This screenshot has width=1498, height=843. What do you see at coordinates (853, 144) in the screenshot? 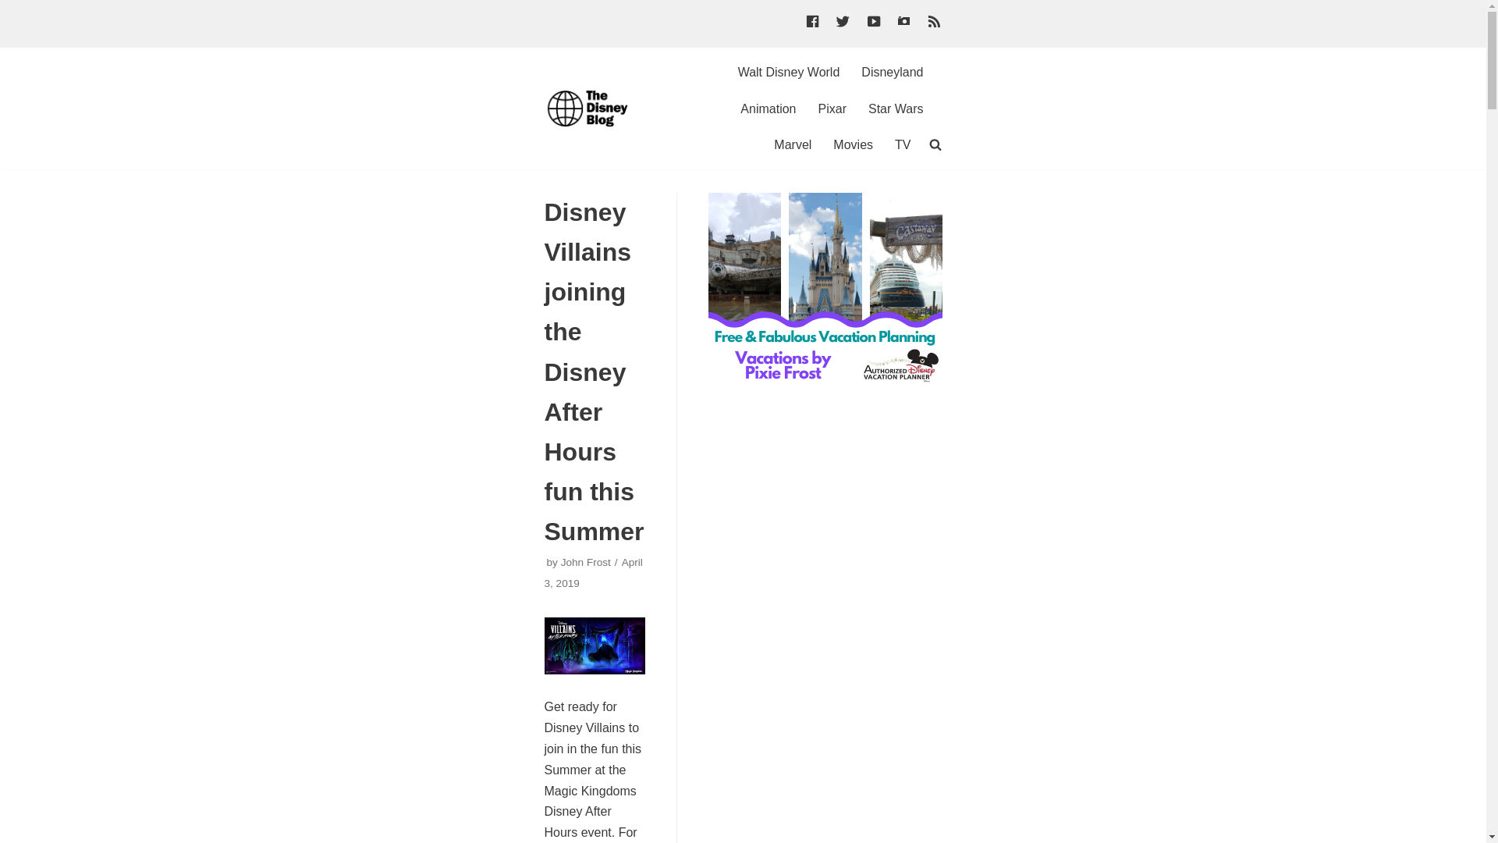
I see `Movies` at bounding box center [853, 144].